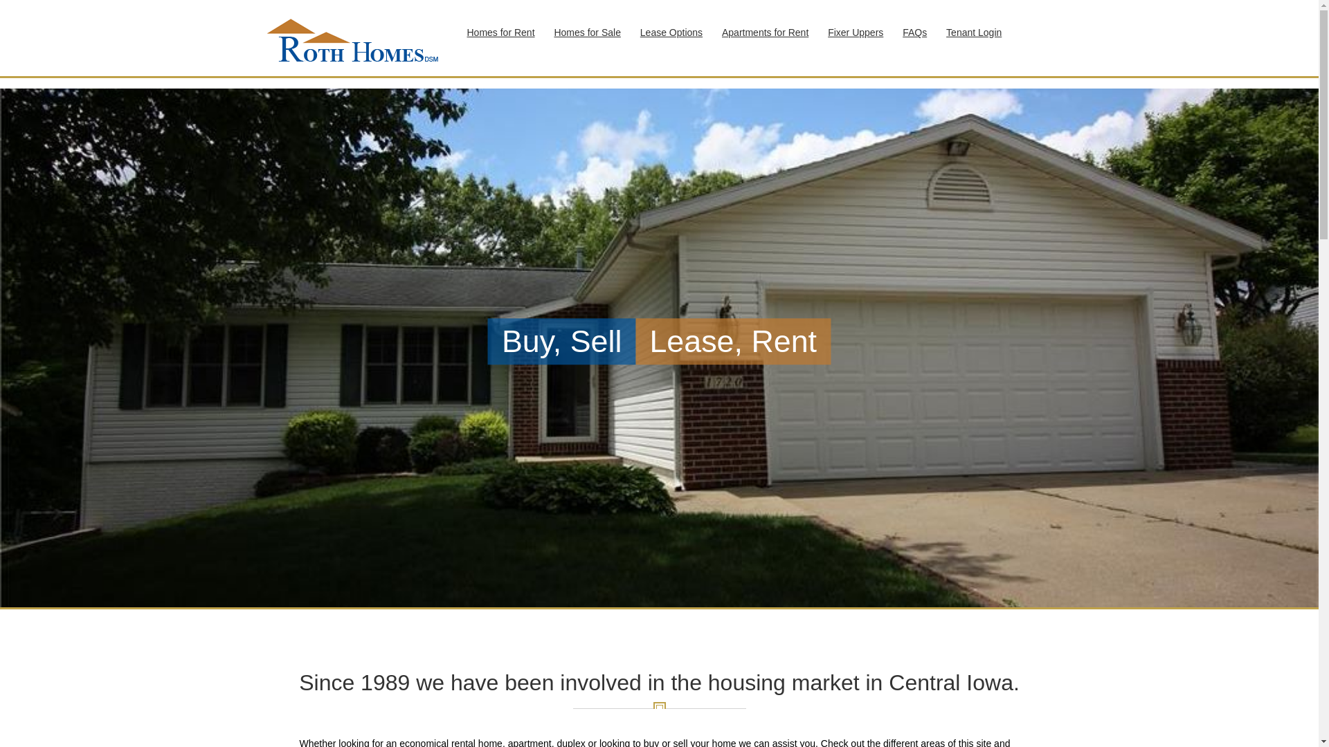  I want to click on Fixer Uppers, so click(856, 32).